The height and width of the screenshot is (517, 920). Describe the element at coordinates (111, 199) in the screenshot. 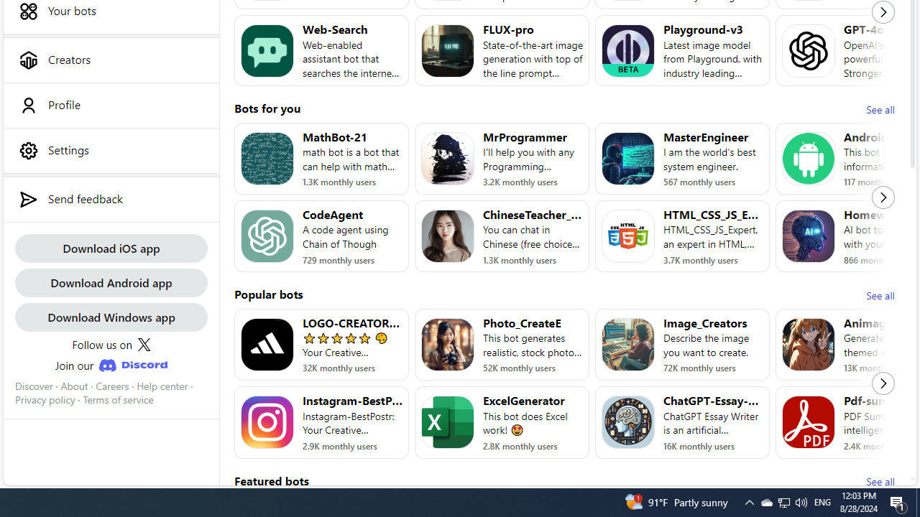

I see `Send feedback` at that location.